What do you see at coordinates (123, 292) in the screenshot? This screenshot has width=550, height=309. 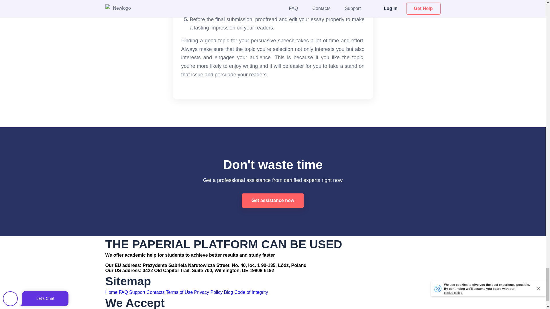 I see `FAQ` at bounding box center [123, 292].